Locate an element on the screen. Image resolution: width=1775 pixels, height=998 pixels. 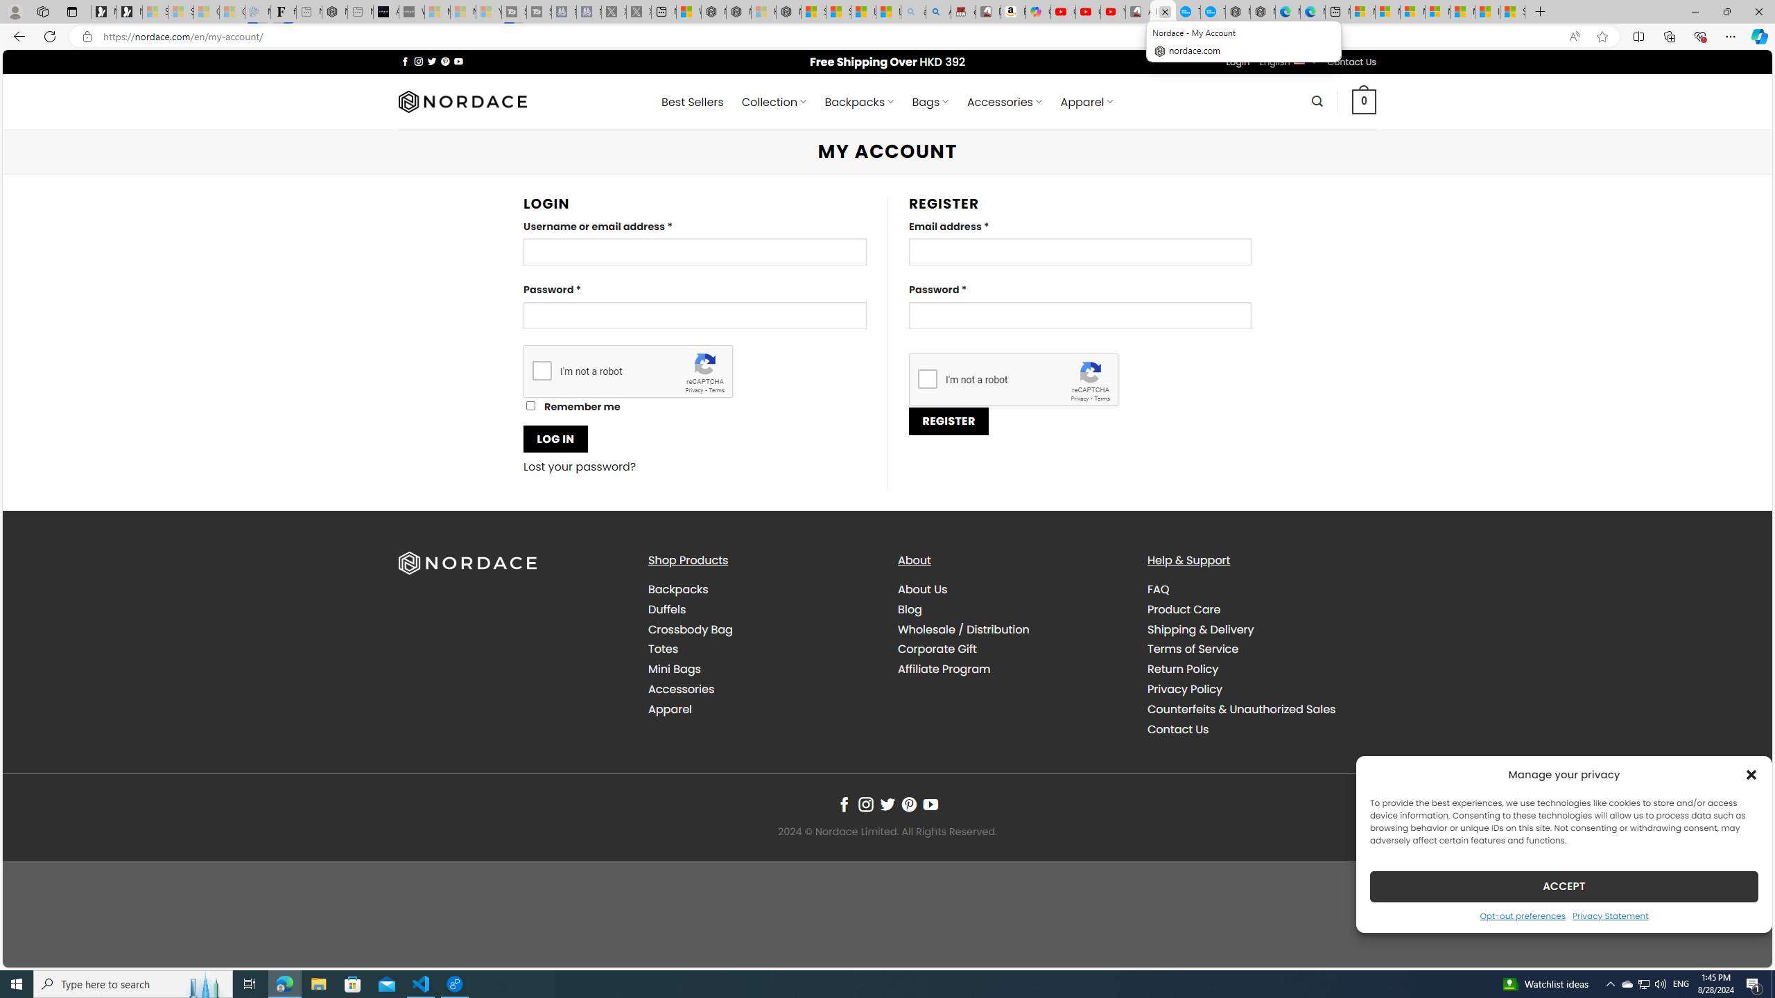
Nordace - Summer Adventures 2024 is located at coordinates (739, 12).